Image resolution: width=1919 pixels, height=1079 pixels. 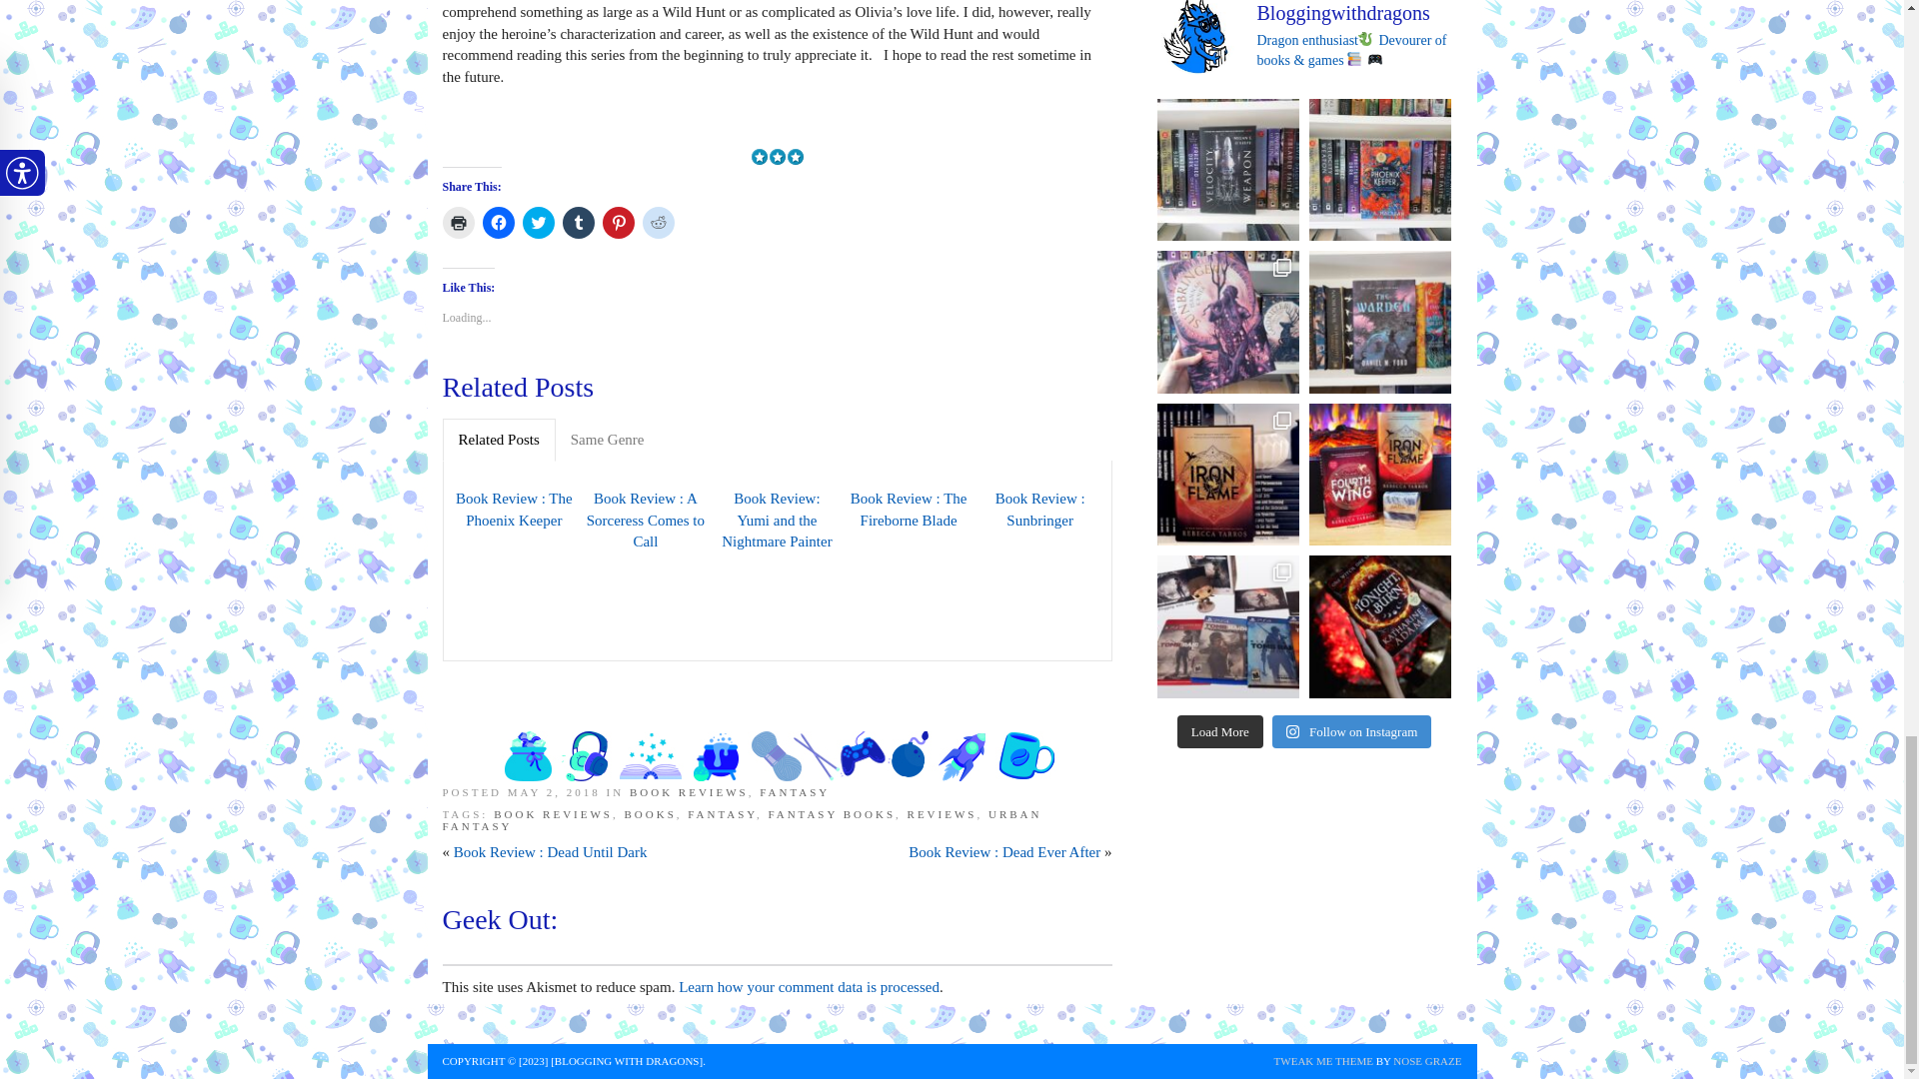 What do you see at coordinates (646, 520) in the screenshot?
I see `Book Review : A Sorceress Comes to Call` at bounding box center [646, 520].